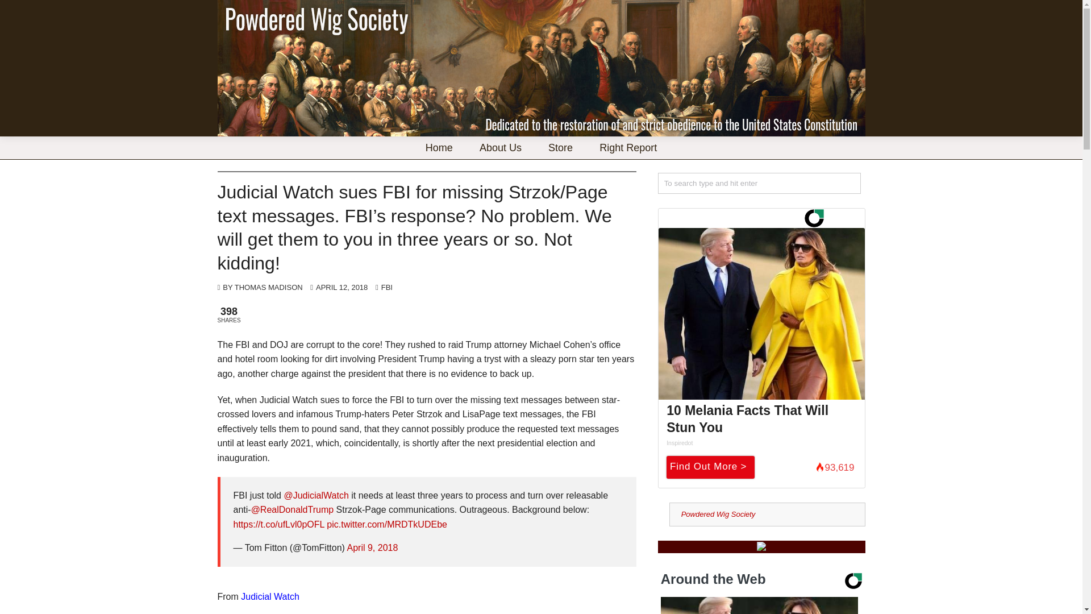 This screenshot has height=614, width=1091. What do you see at coordinates (439, 147) in the screenshot?
I see `Home` at bounding box center [439, 147].